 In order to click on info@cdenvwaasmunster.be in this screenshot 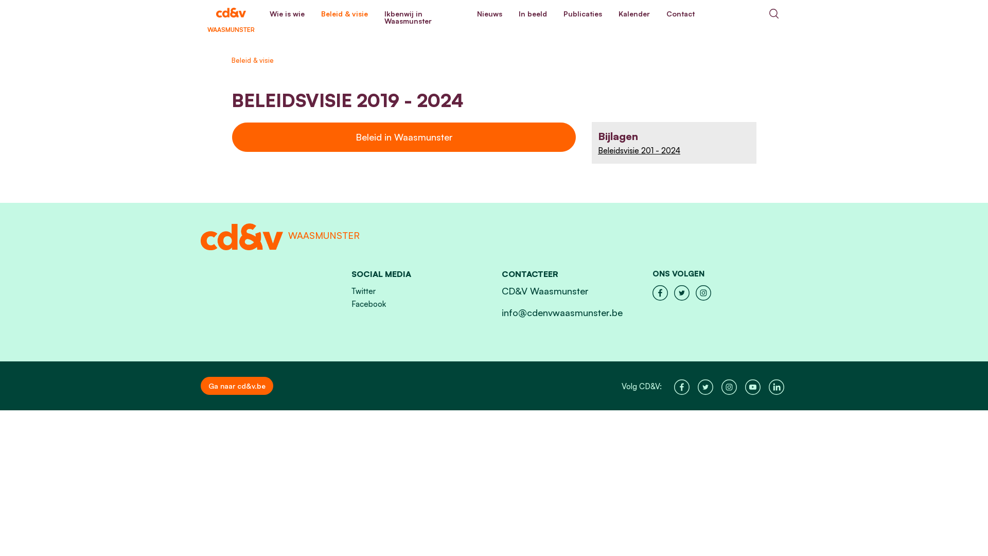, I will do `click(562, 312)`.